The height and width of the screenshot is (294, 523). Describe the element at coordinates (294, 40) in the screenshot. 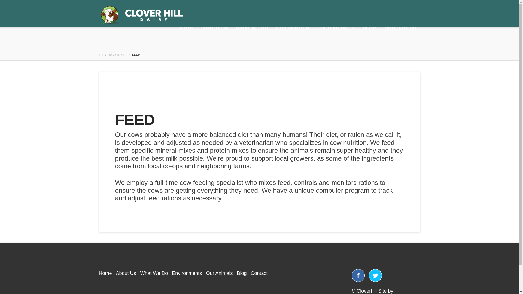

I see `ENVIRONMENT` at that location.